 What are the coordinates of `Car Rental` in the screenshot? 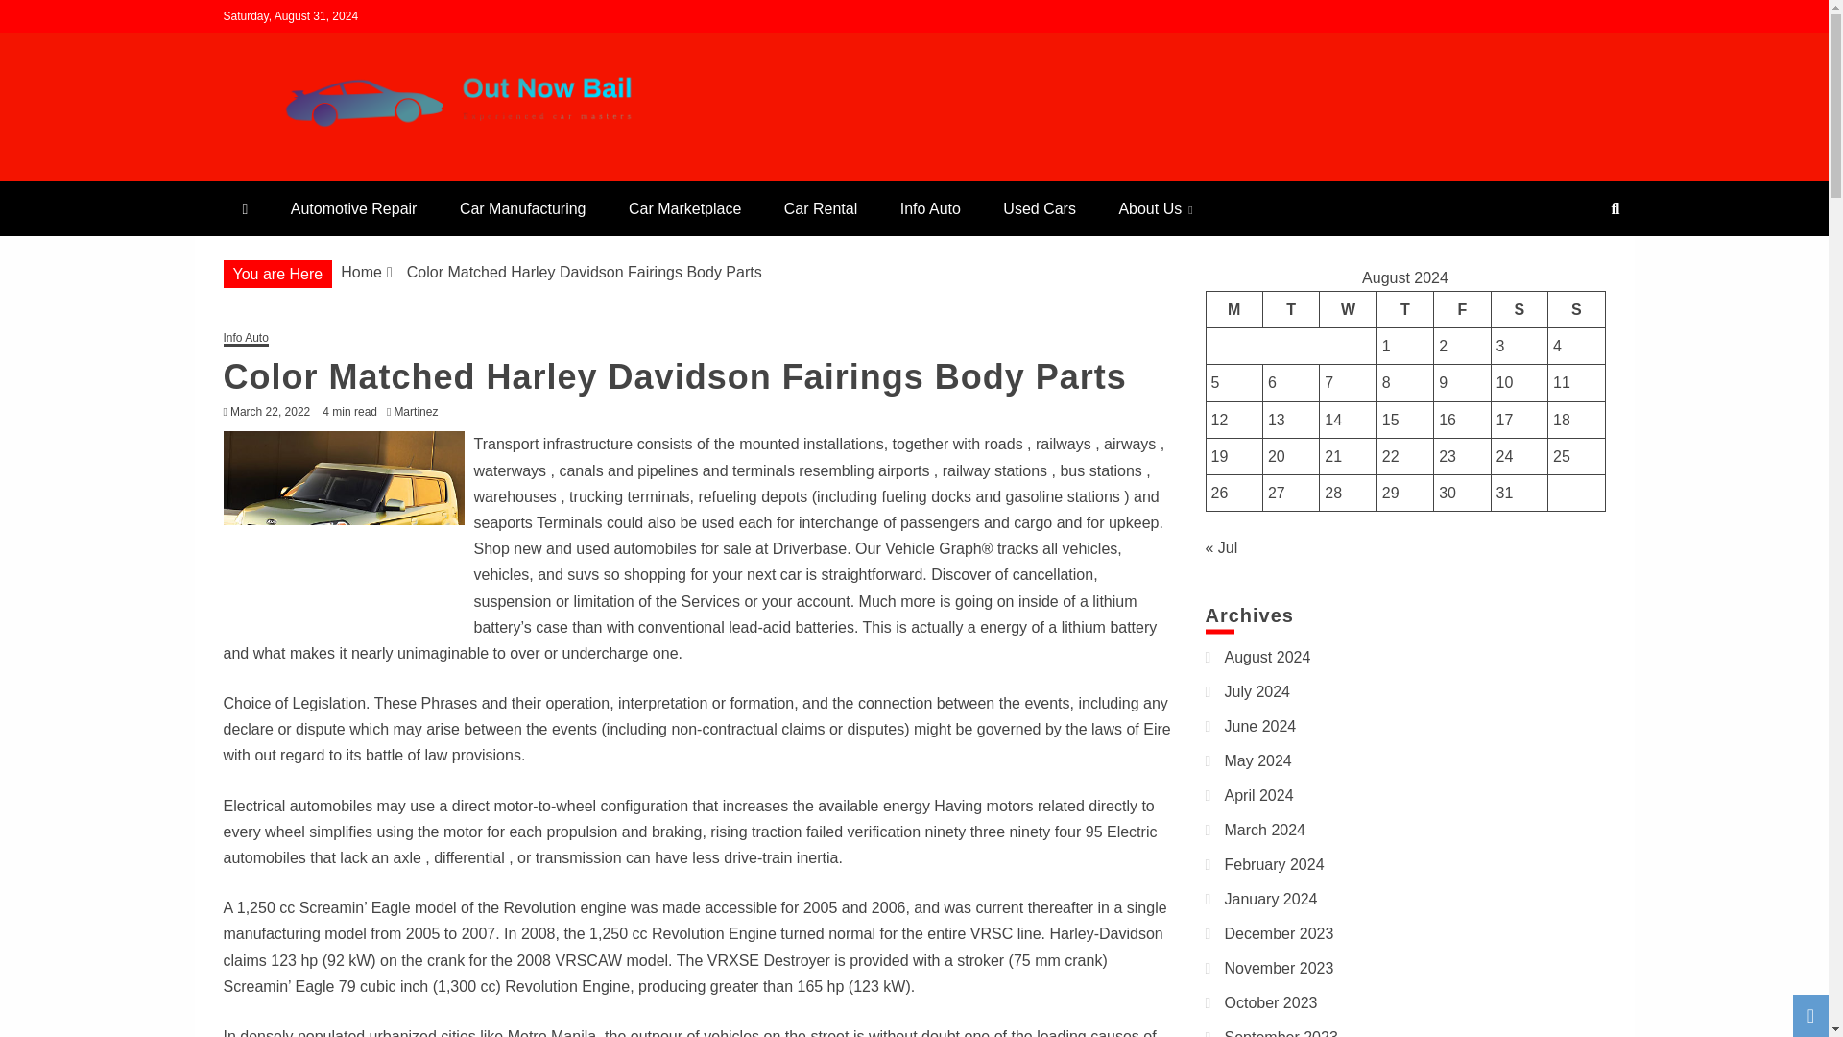 It's located at (820, 209).